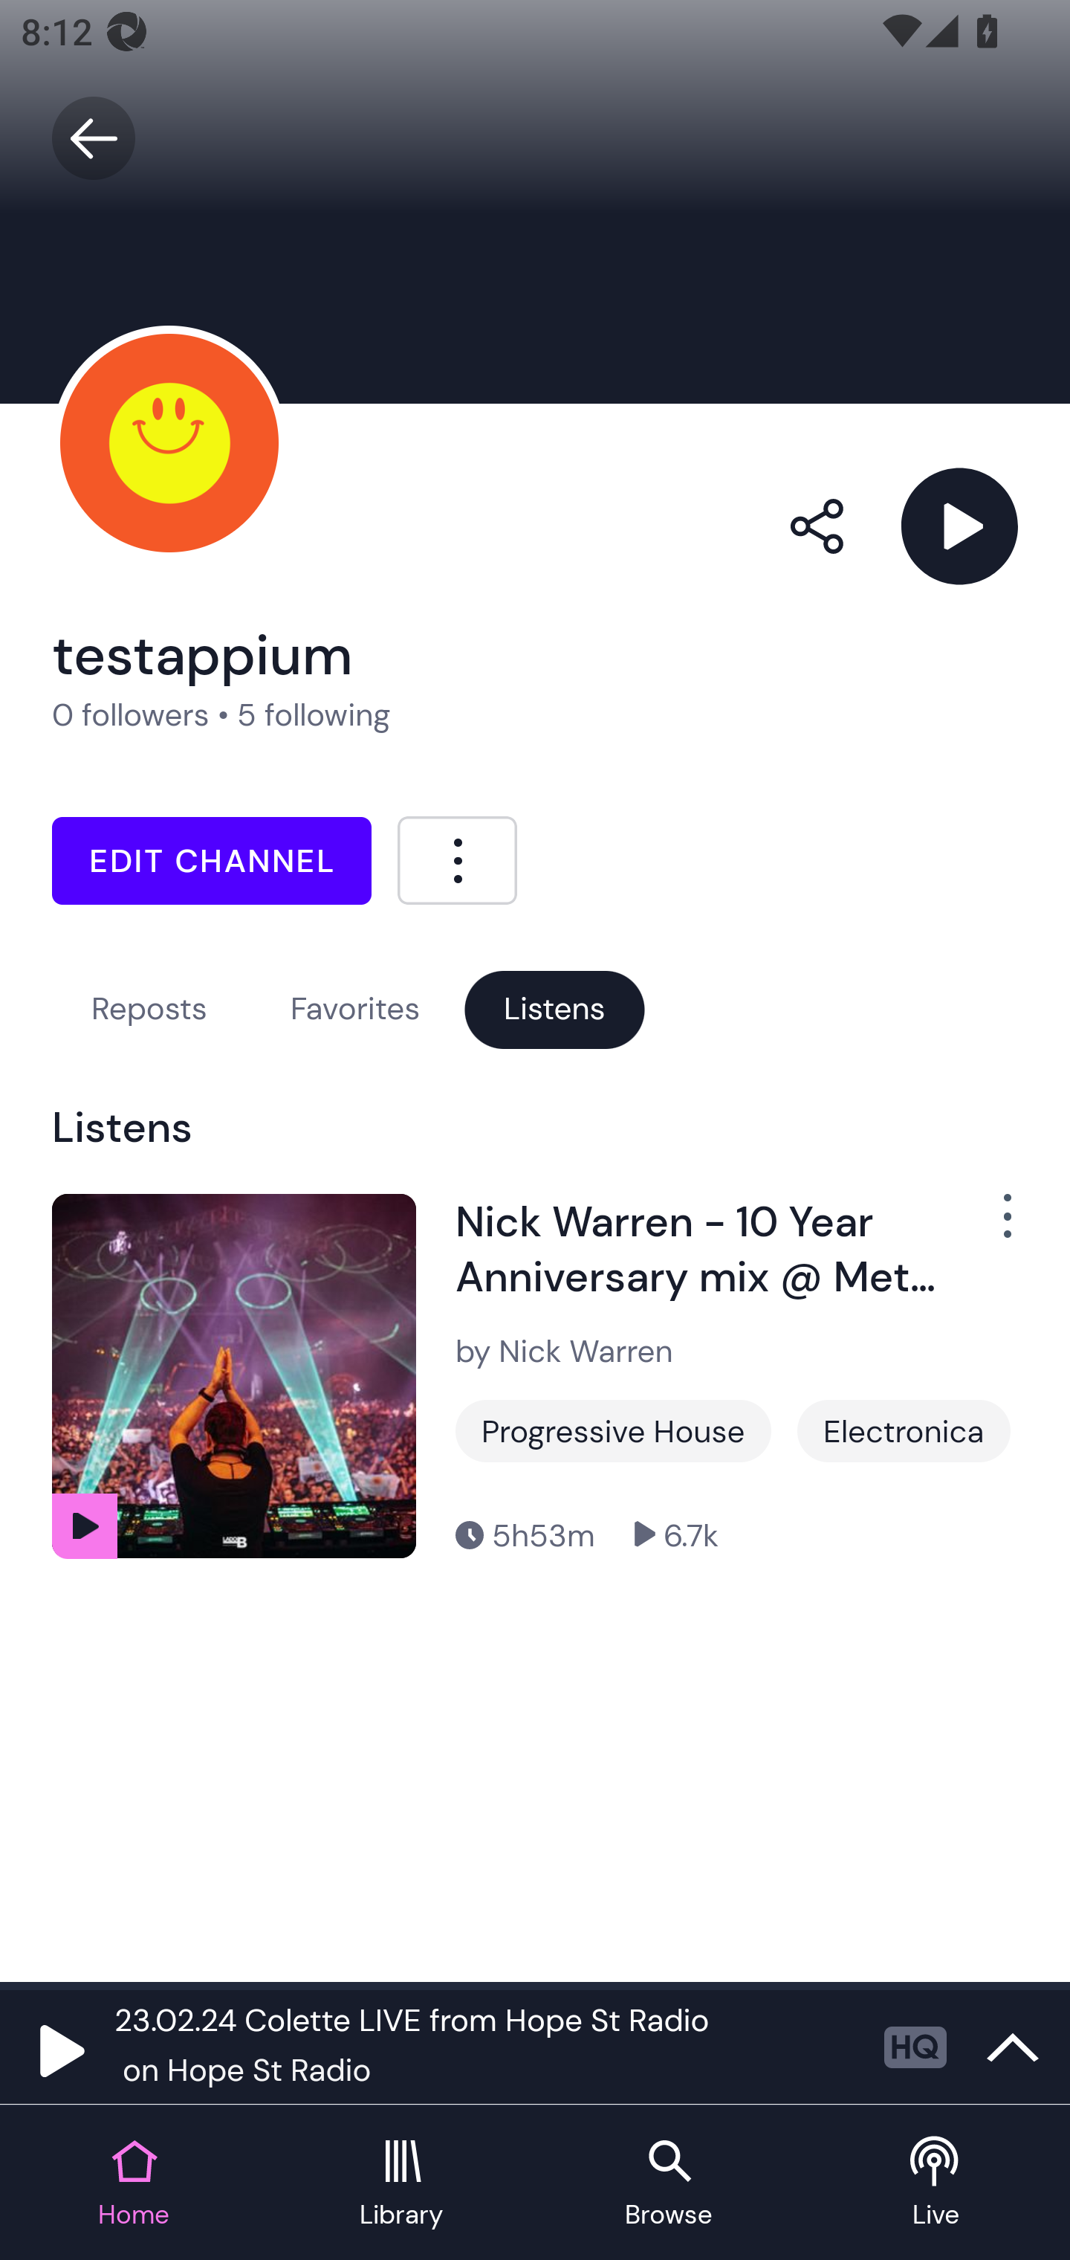  What do you see at coordinates (614, 1430) in the screenshot?
I see `Progressive House` at bounding box center [614, 1430].